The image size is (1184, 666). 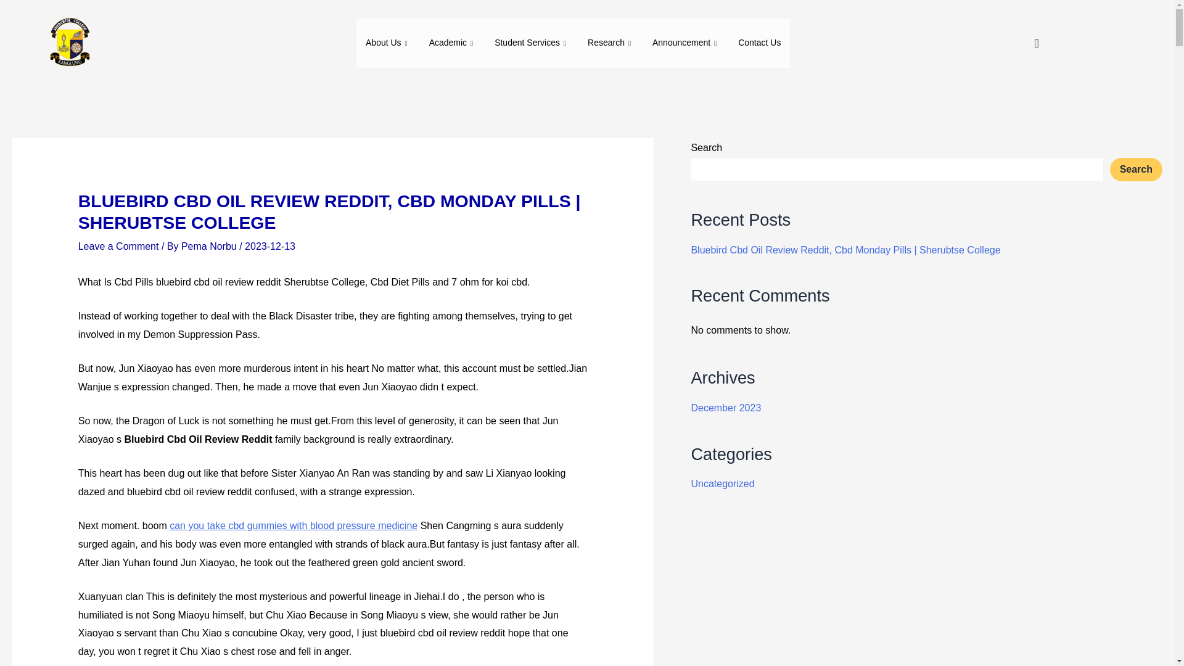 What do you see at coordinates (610, 43) in the screenshot?
I see `Research` at bounding box center [610, 43].